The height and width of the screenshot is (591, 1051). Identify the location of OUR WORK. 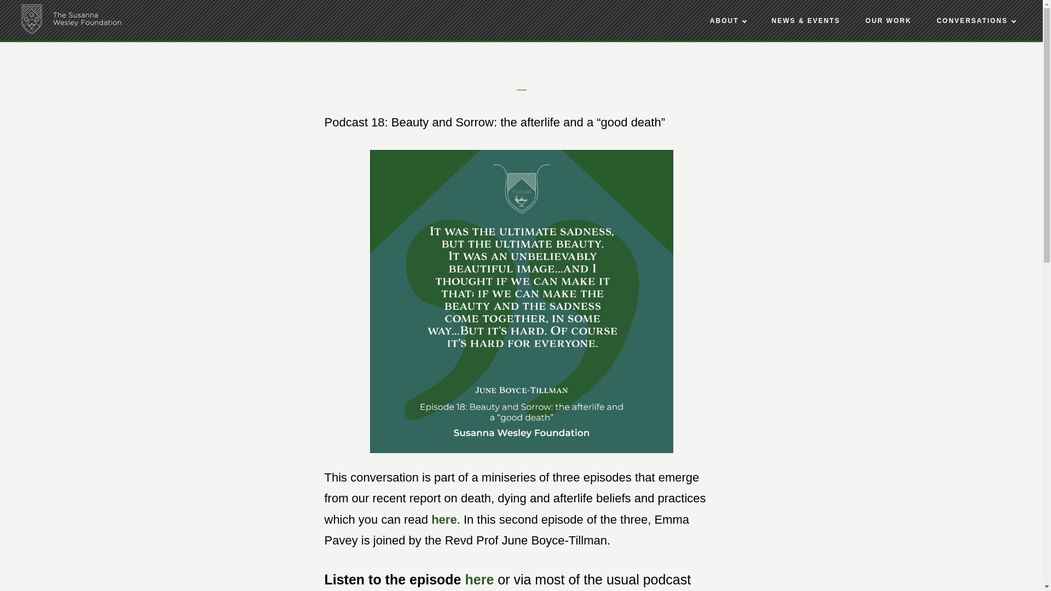
(888, 21).